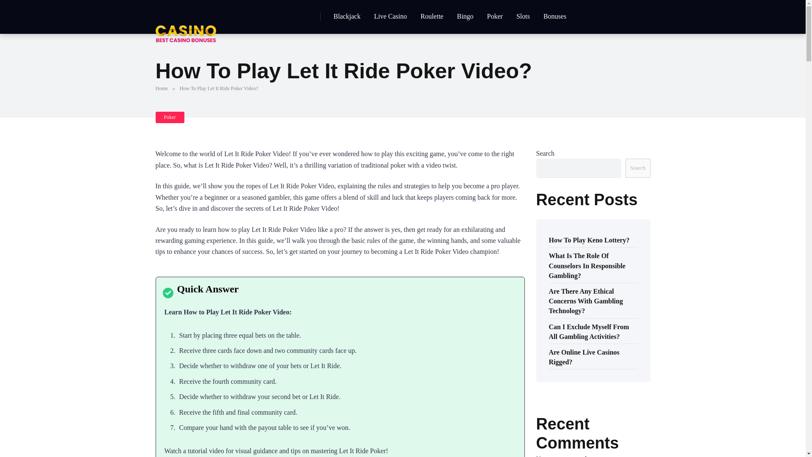 The height and width of the screenshot is (457, 812). What do you see at coordinates (170, 117) in the screenshot?
I see `Poker` at bounding box center [170, 117].